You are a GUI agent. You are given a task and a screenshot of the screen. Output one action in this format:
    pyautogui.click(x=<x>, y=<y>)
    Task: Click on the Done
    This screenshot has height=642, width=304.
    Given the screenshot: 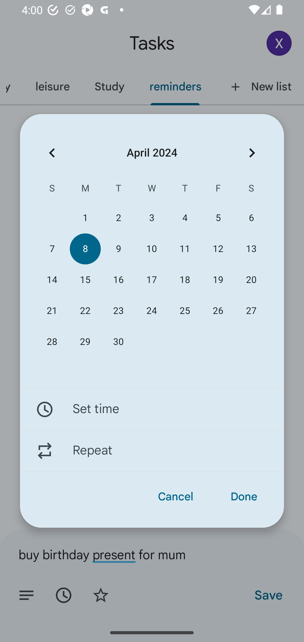 What is the action you would take?
    pyautogui.click(x=244, y=497)
    